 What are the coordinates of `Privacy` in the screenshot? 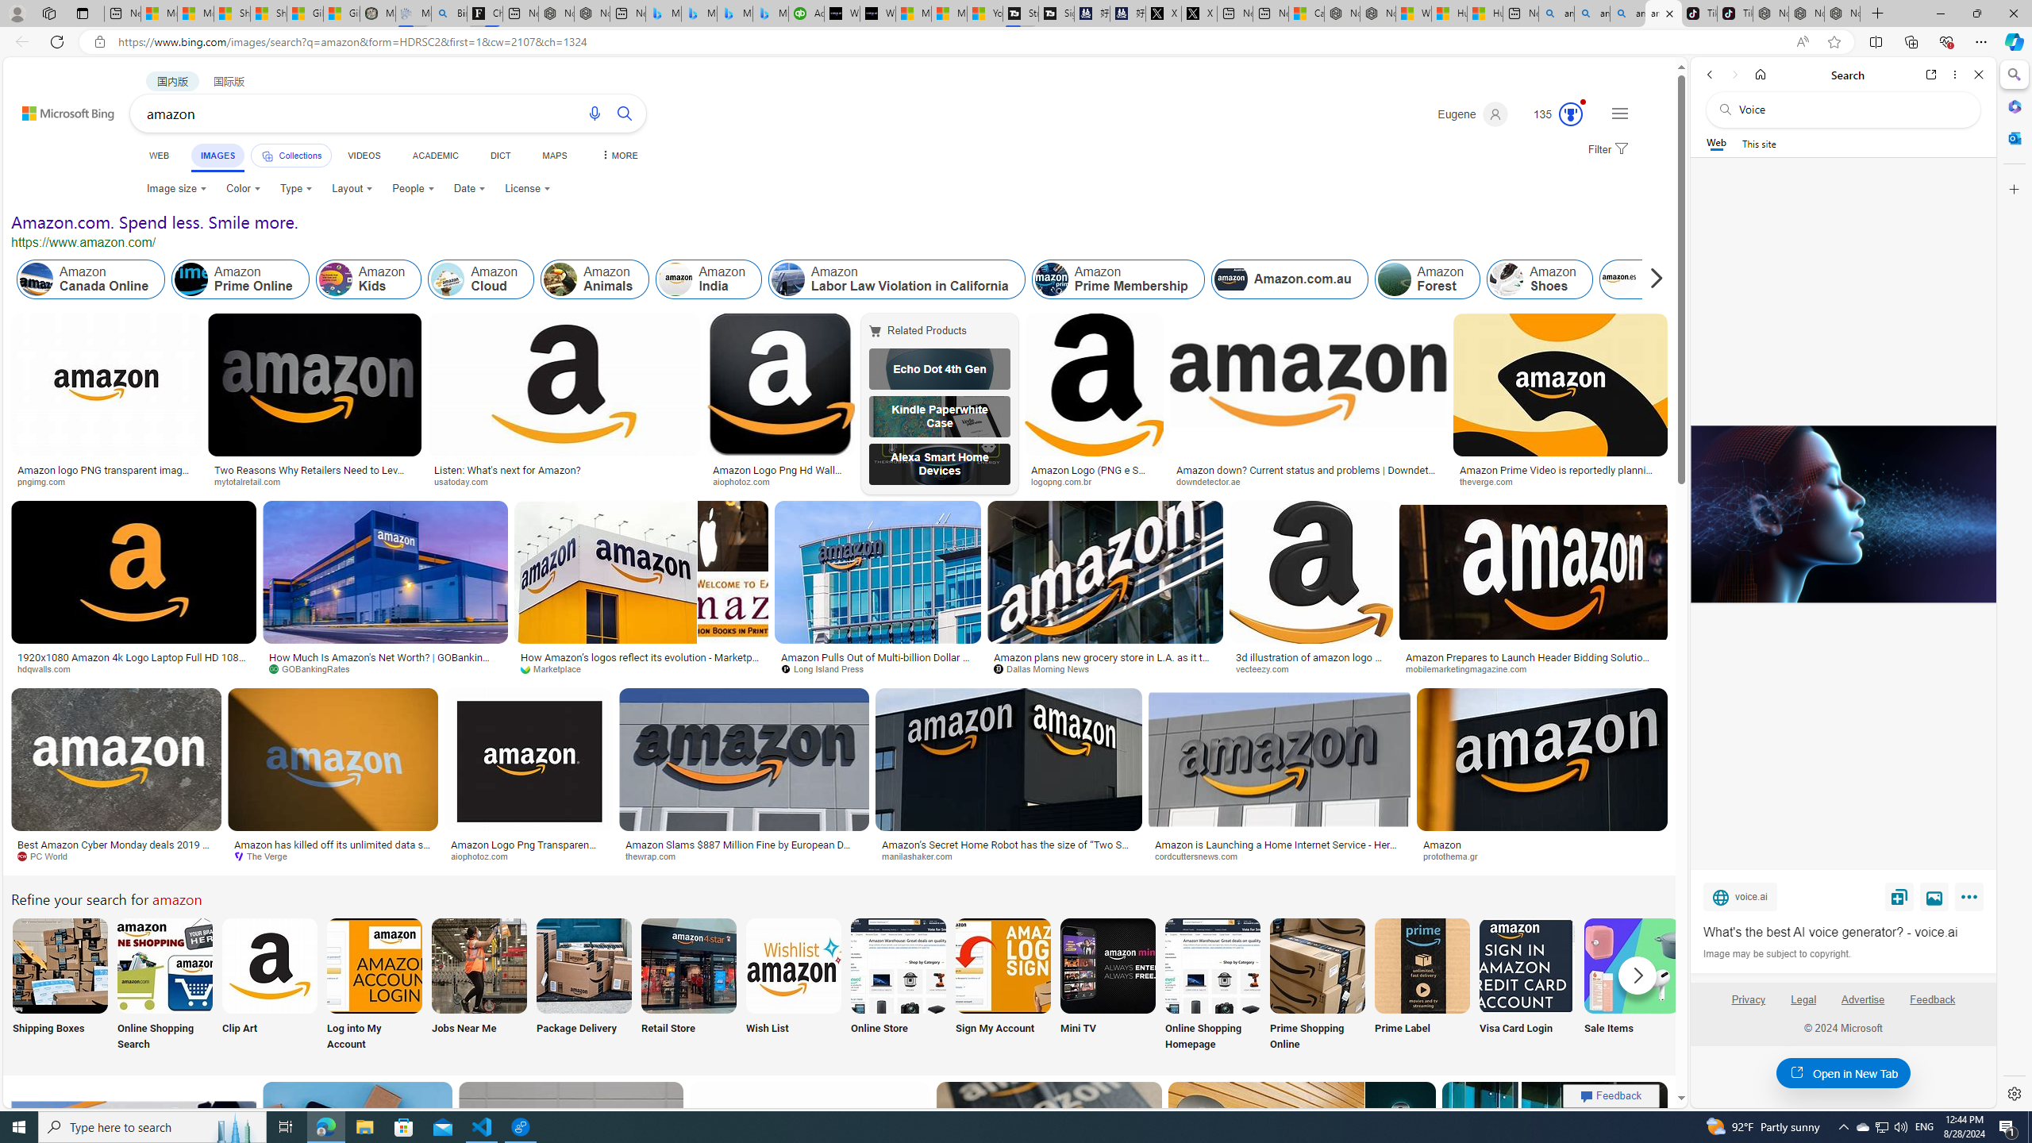 It's located at (1748, 1006).